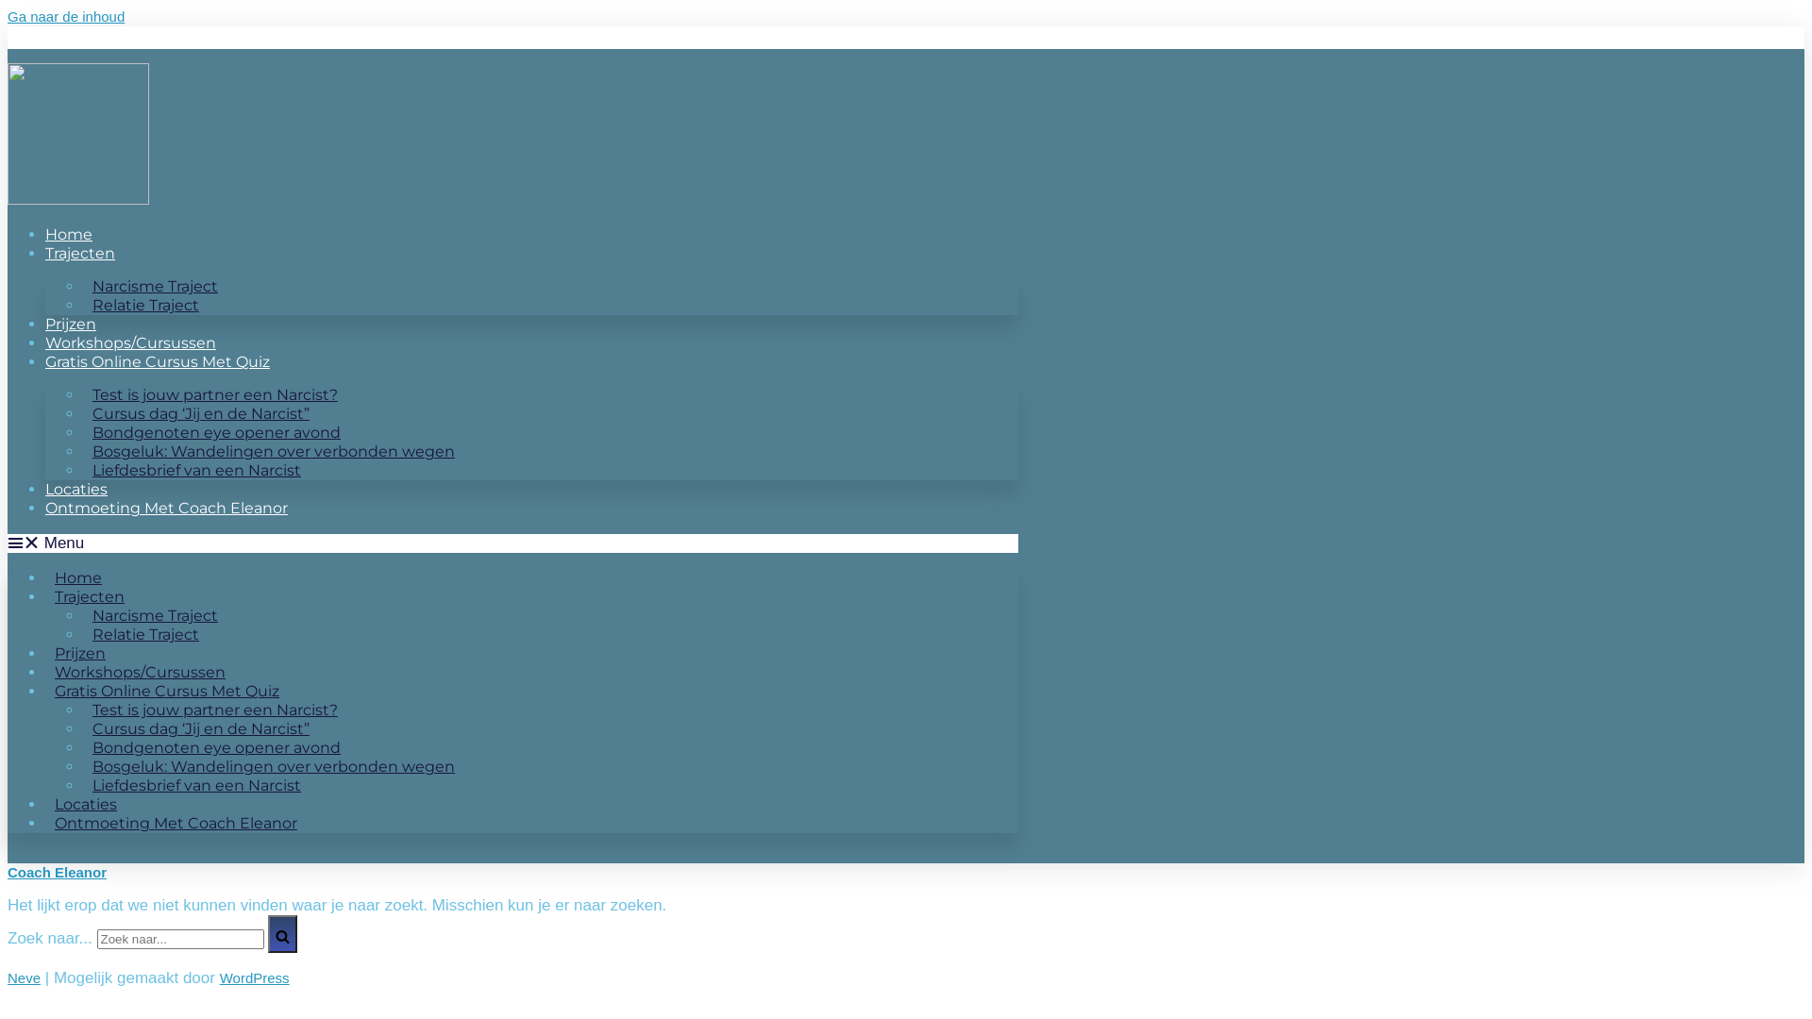 This screenshot has height=1019, width=1812. Describe the element at coordinates (76, 489) in the screenshot. I see `Locaties` at that location.